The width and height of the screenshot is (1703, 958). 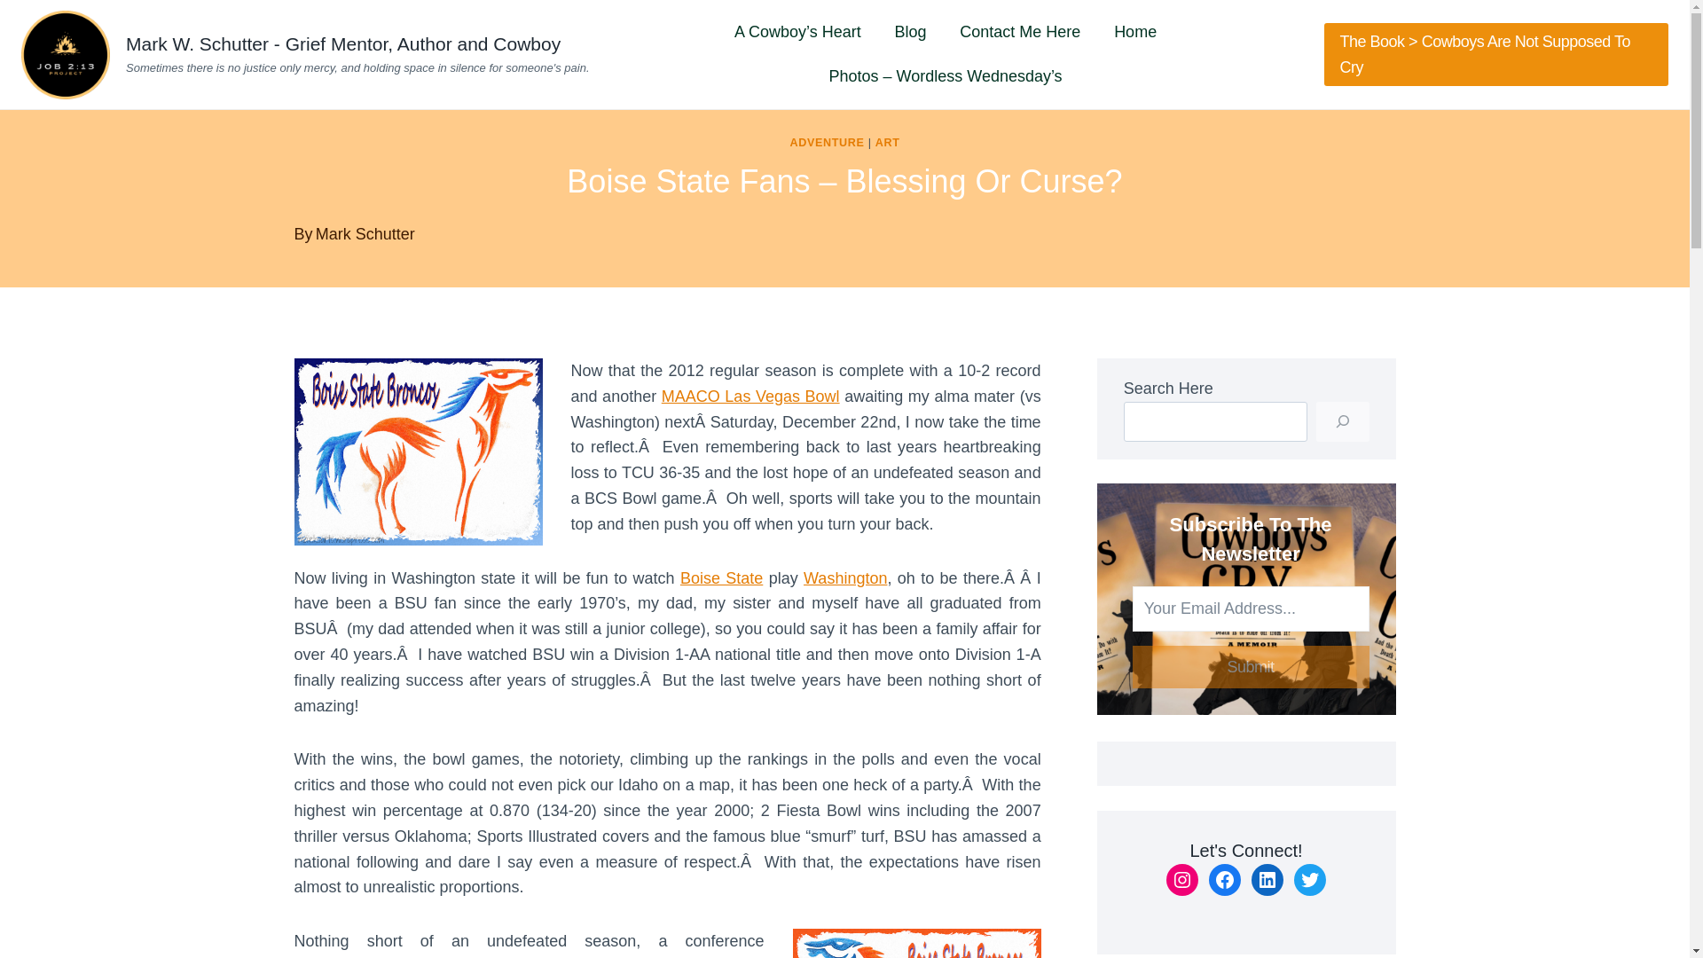 I want to click on Mark Schutter, so click(x=365, y=234).